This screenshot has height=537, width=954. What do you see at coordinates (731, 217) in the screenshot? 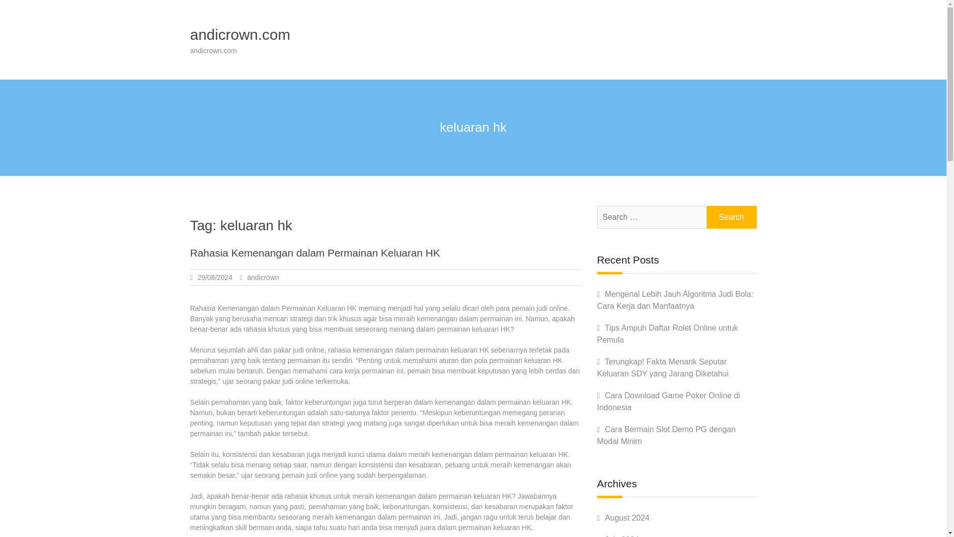
I see `Search` at bounding box center [731, 217].